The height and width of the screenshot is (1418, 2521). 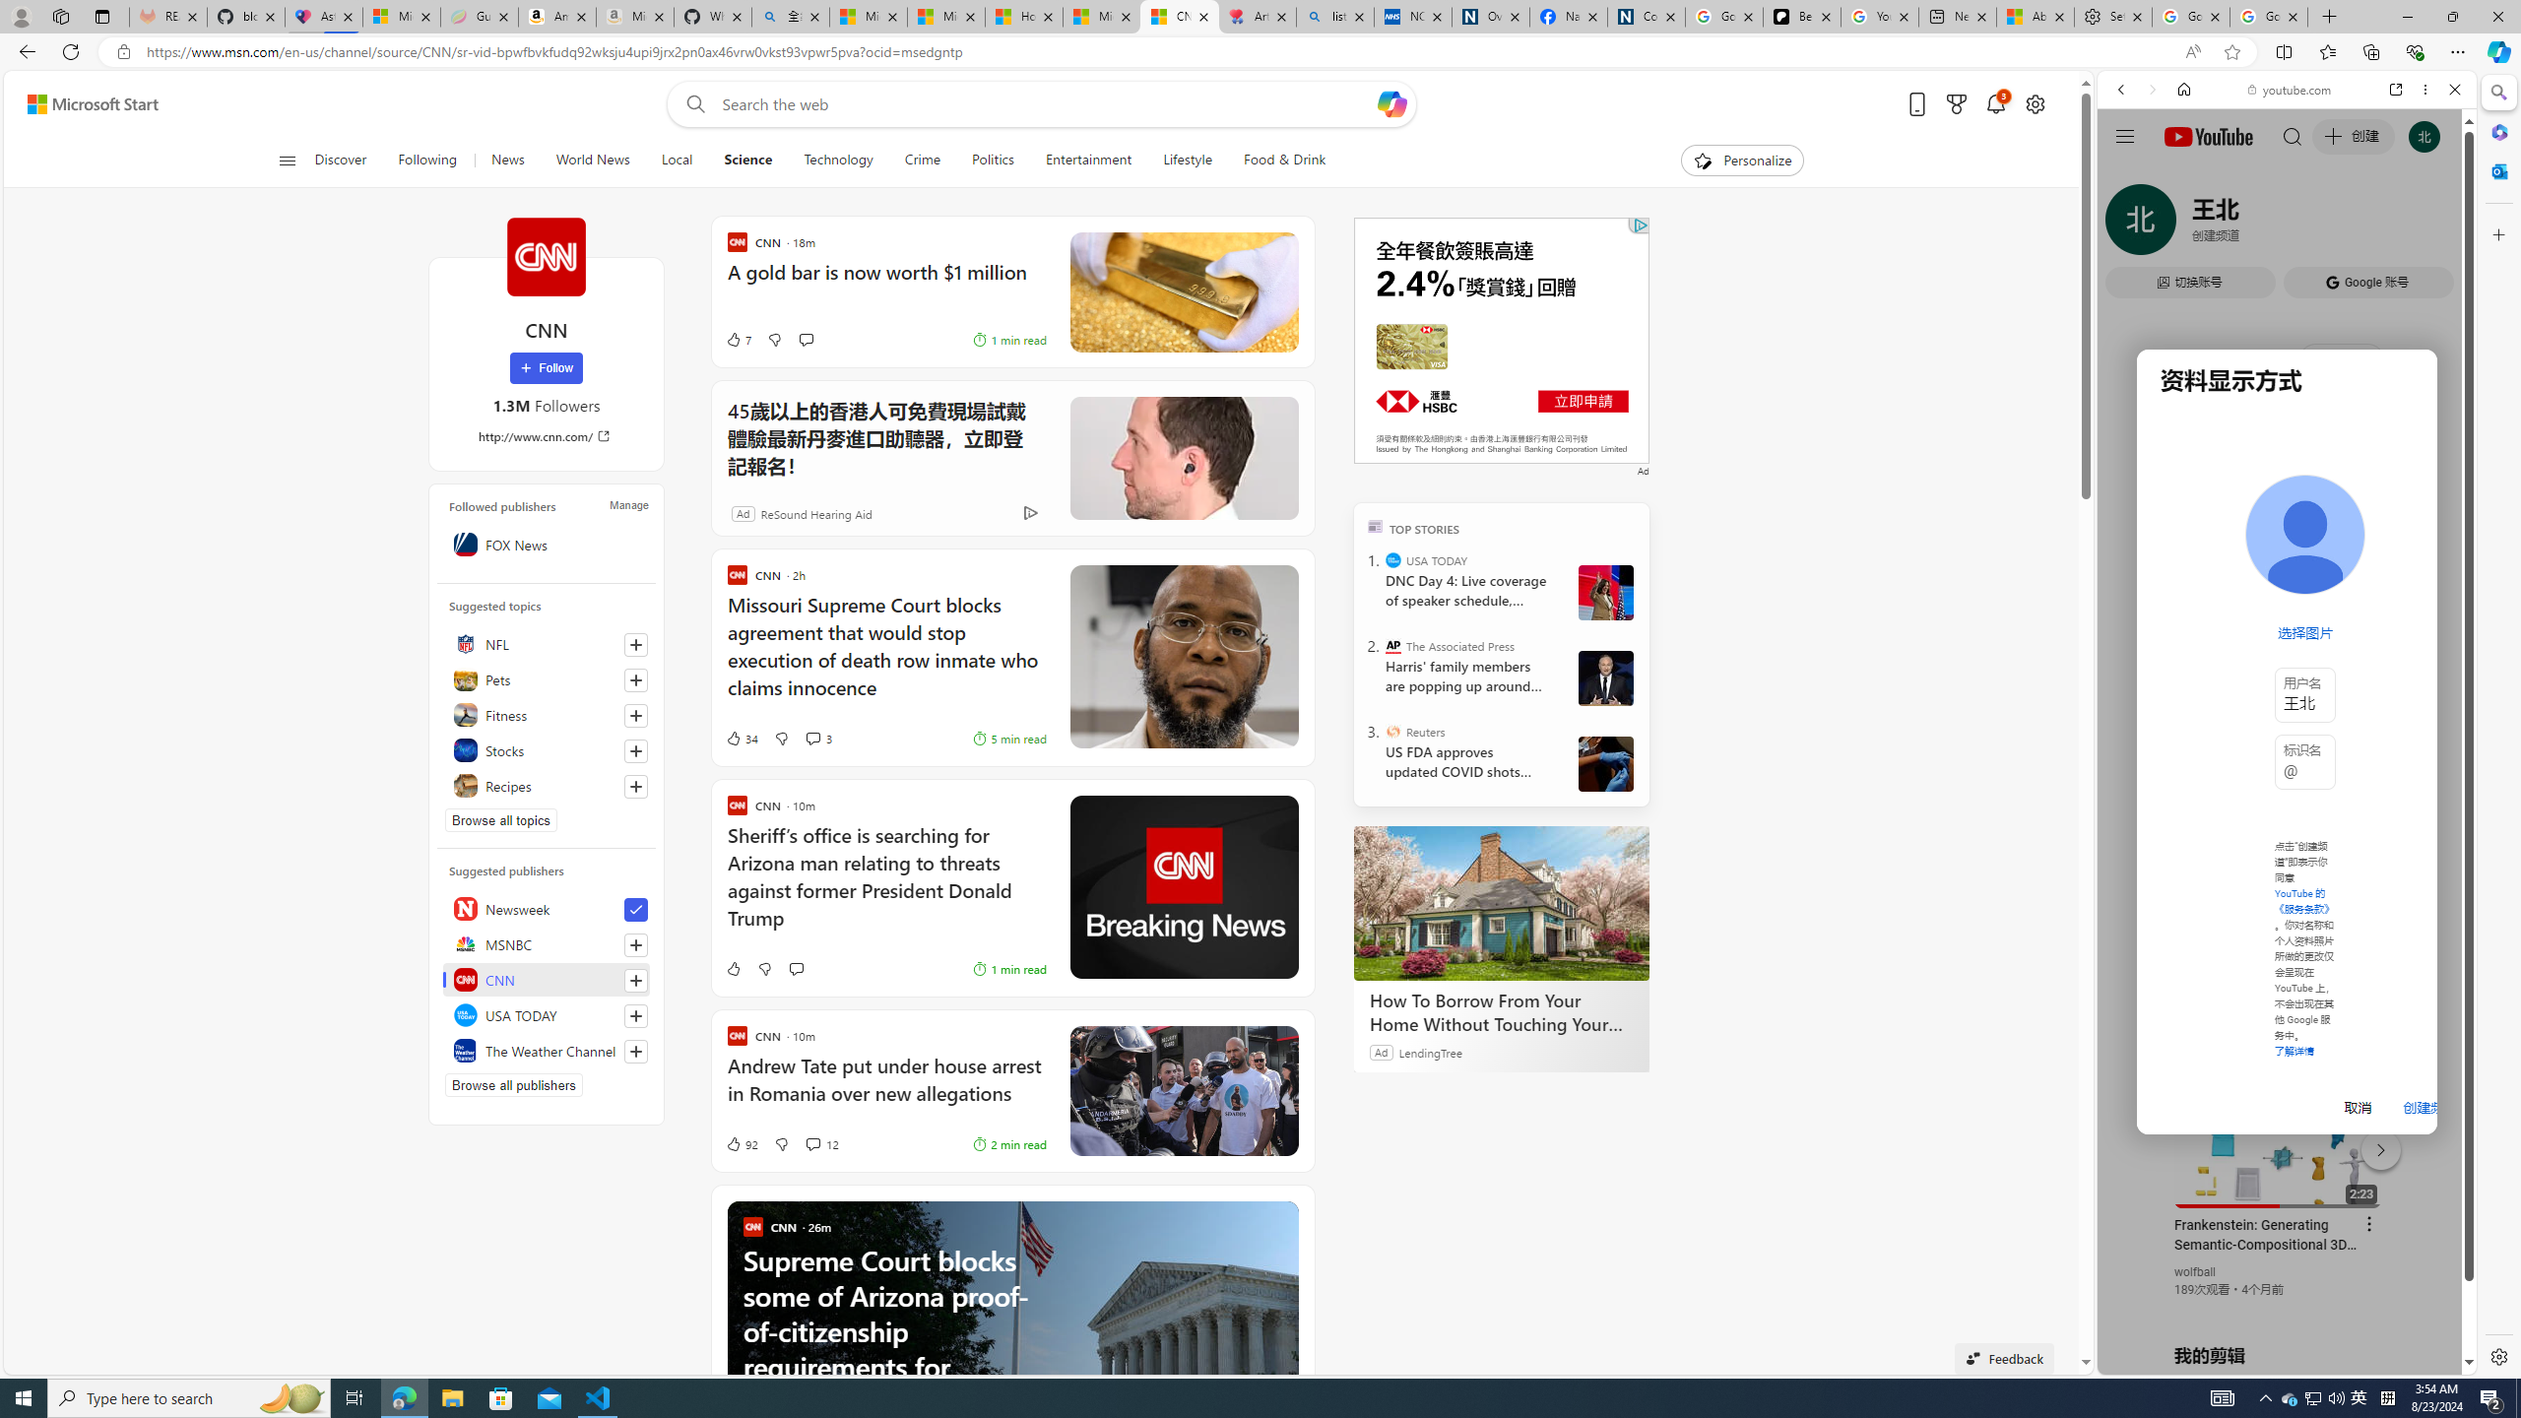 What do you see at coordinates (821, 1144) in the screenshot?
I see `View comments 12 Comment` at bounding box center [821, 1144].